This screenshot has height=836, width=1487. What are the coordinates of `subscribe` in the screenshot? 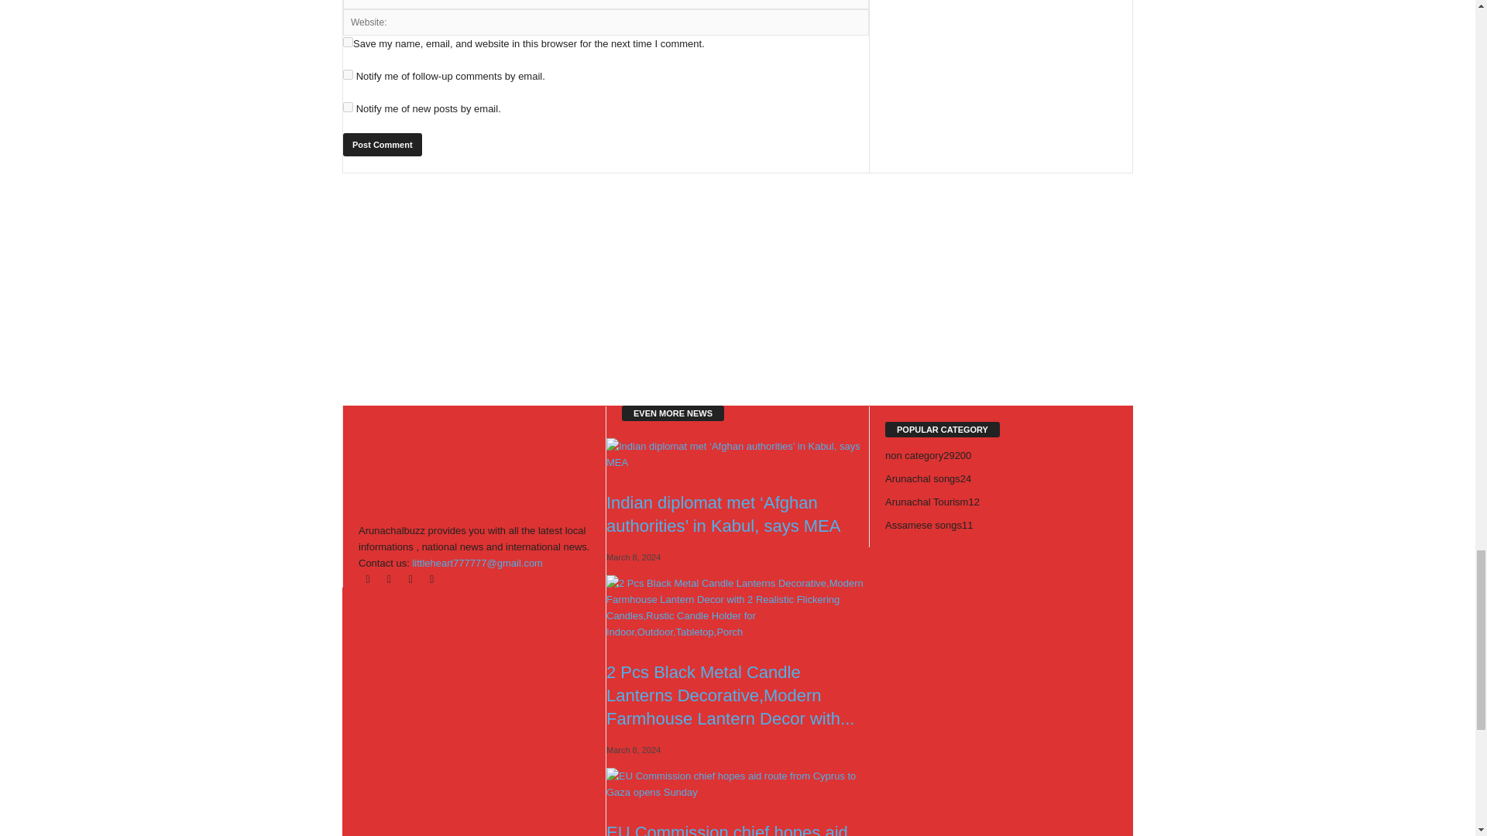 It's located at (349, 74).